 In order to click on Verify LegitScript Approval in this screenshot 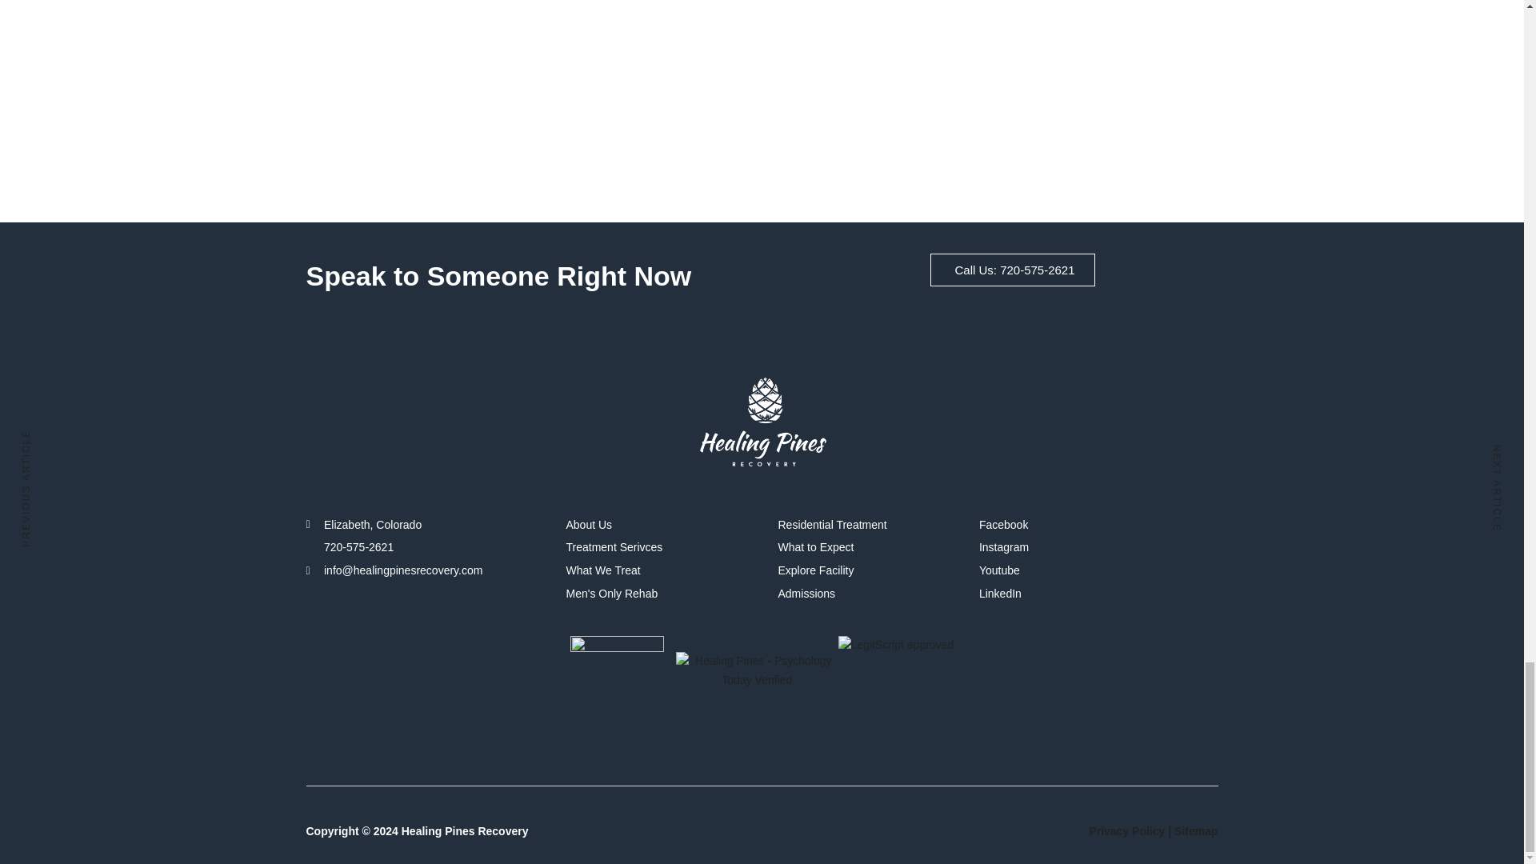, I will do `click(896, 645)`.